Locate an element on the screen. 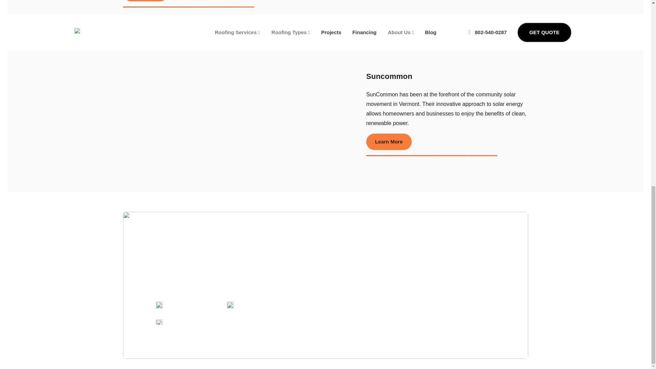 The width and height of the screenshot is (656, 369). Learn More is located at coordinates (389, 141).